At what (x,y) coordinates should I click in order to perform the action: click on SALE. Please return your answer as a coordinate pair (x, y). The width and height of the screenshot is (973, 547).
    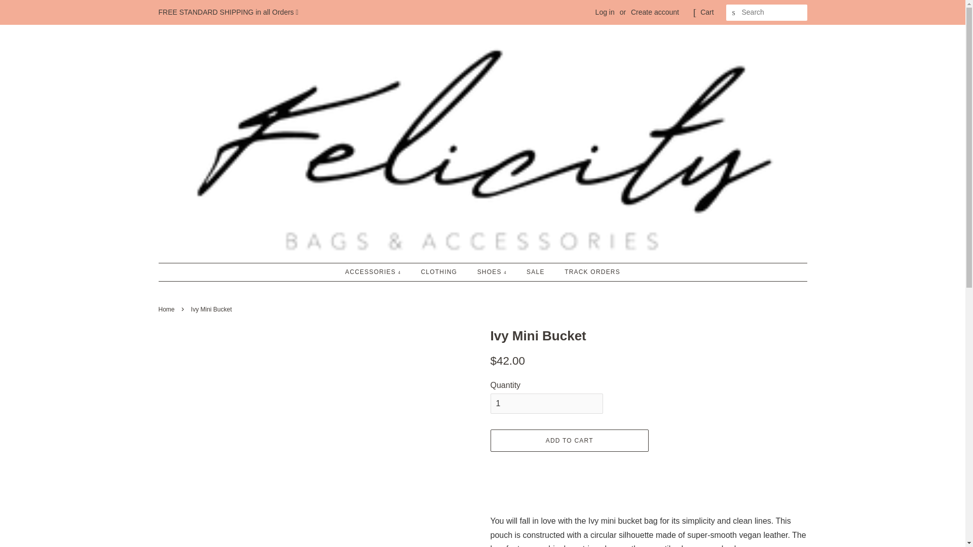
    Looking at the image, I should click on (536, 271).